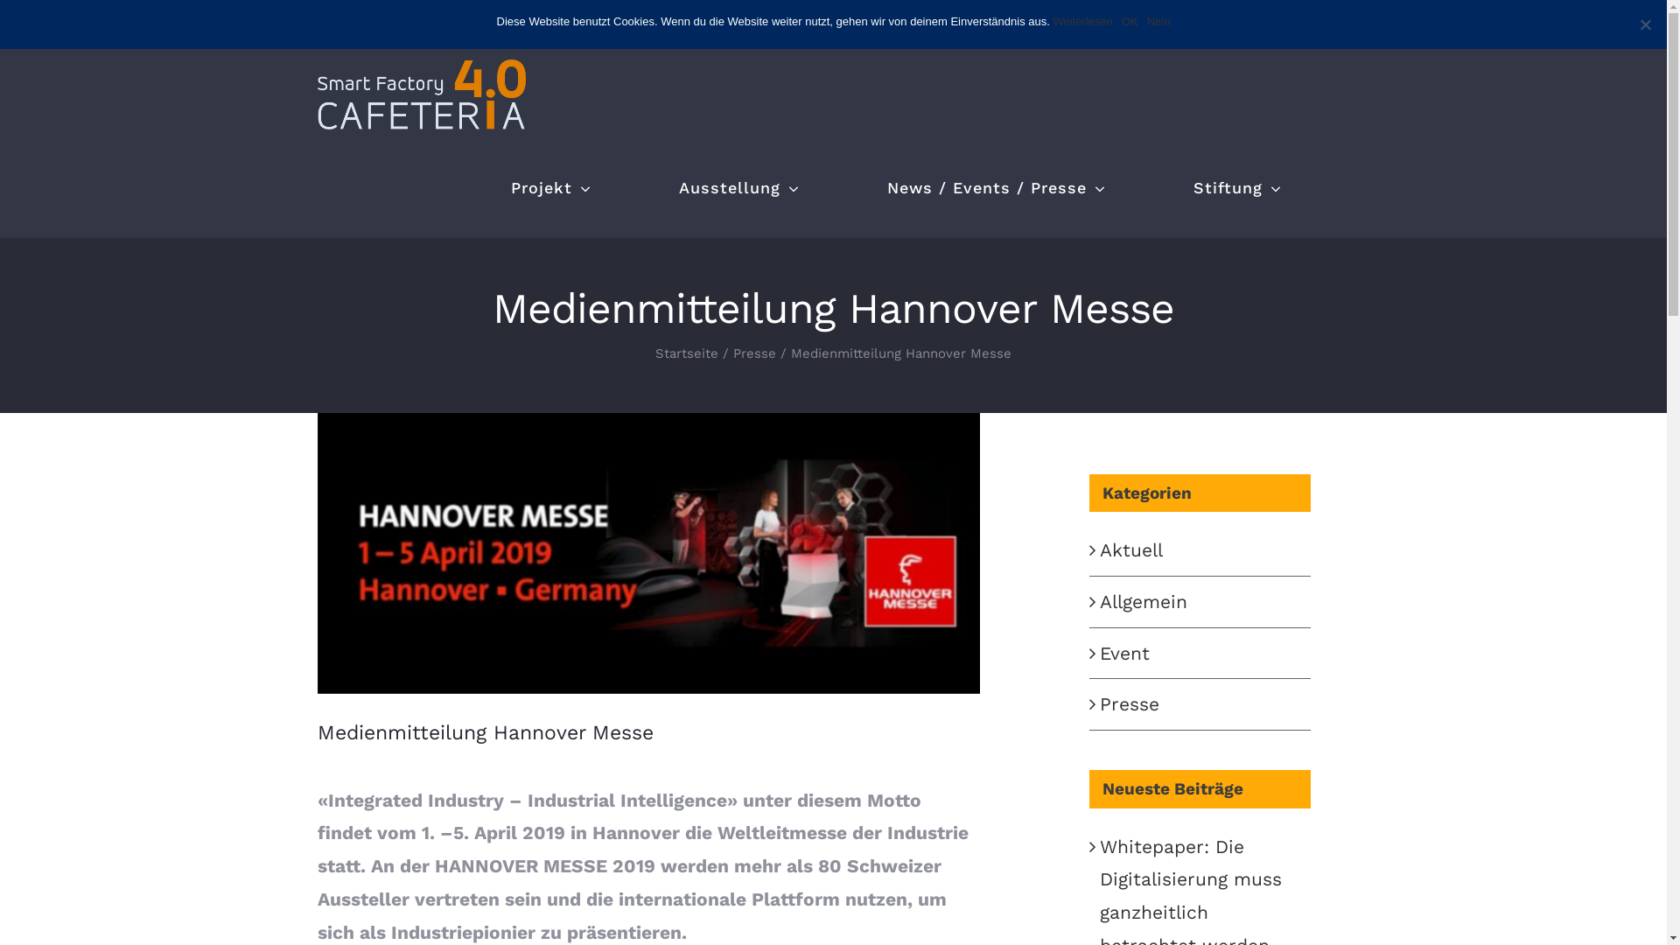  Describe the element at coordinates (1200, 654) in the screenshot. I see `Event` at that location.